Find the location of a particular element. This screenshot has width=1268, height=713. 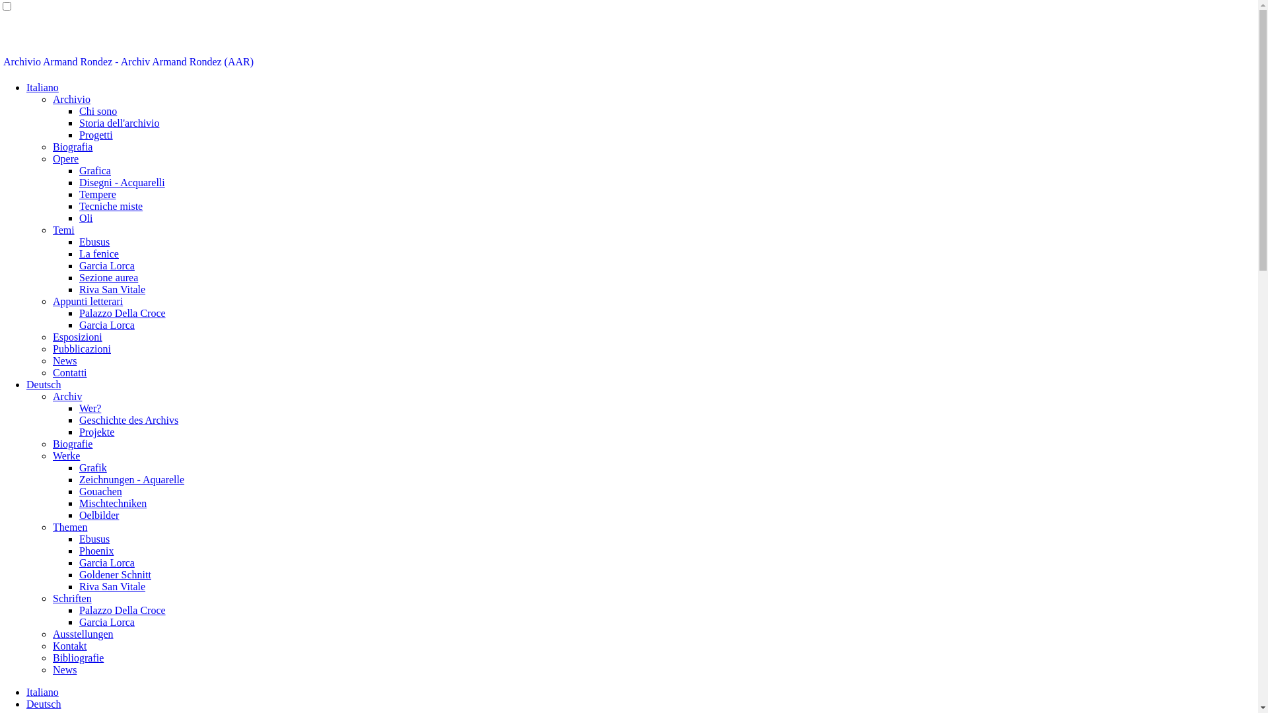

Phoenix is located at coordinates (96, 551).